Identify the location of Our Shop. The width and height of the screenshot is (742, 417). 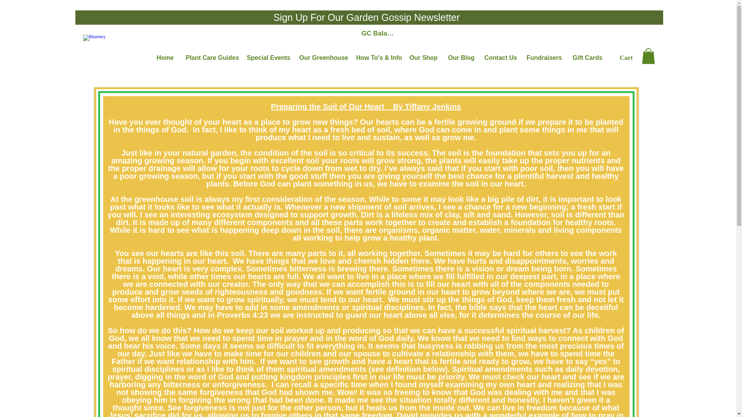
(423, 57).